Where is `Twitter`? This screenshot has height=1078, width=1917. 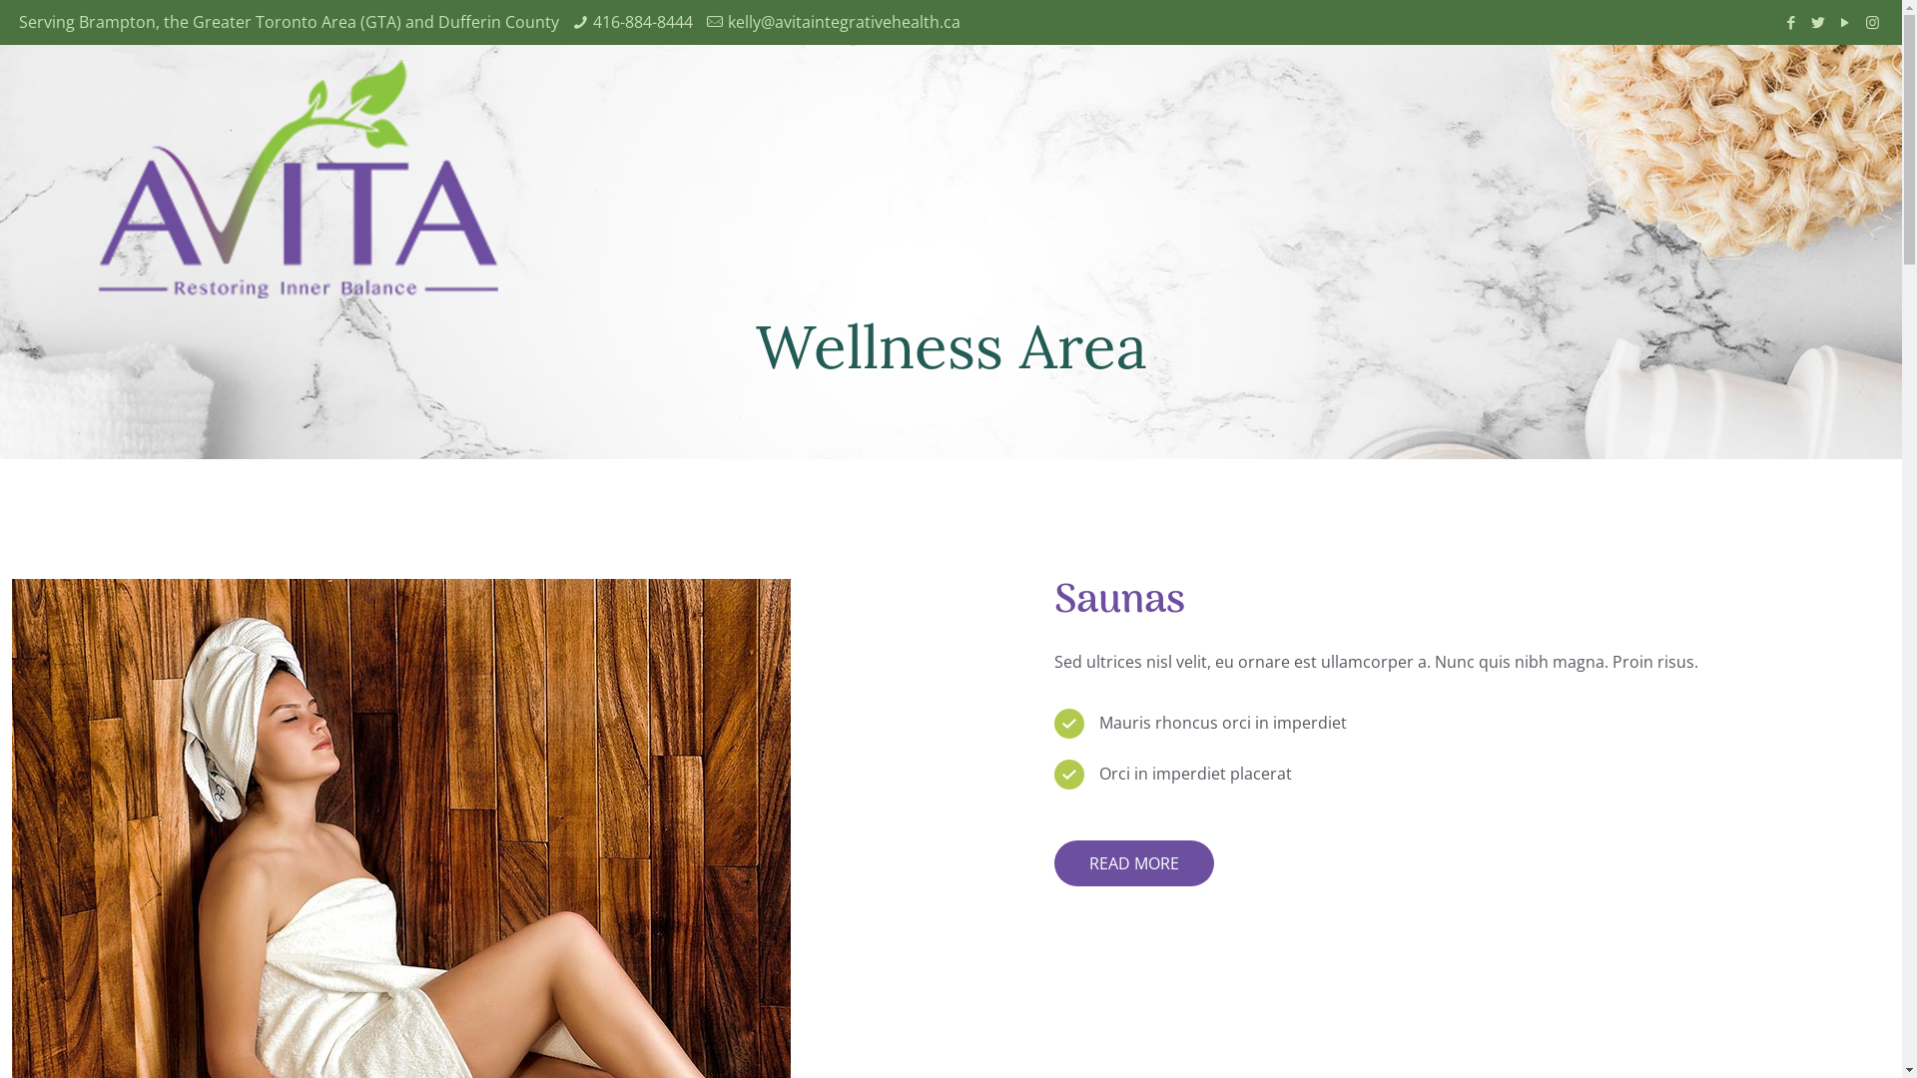
Twitter is located at coordinates (1819, 22).